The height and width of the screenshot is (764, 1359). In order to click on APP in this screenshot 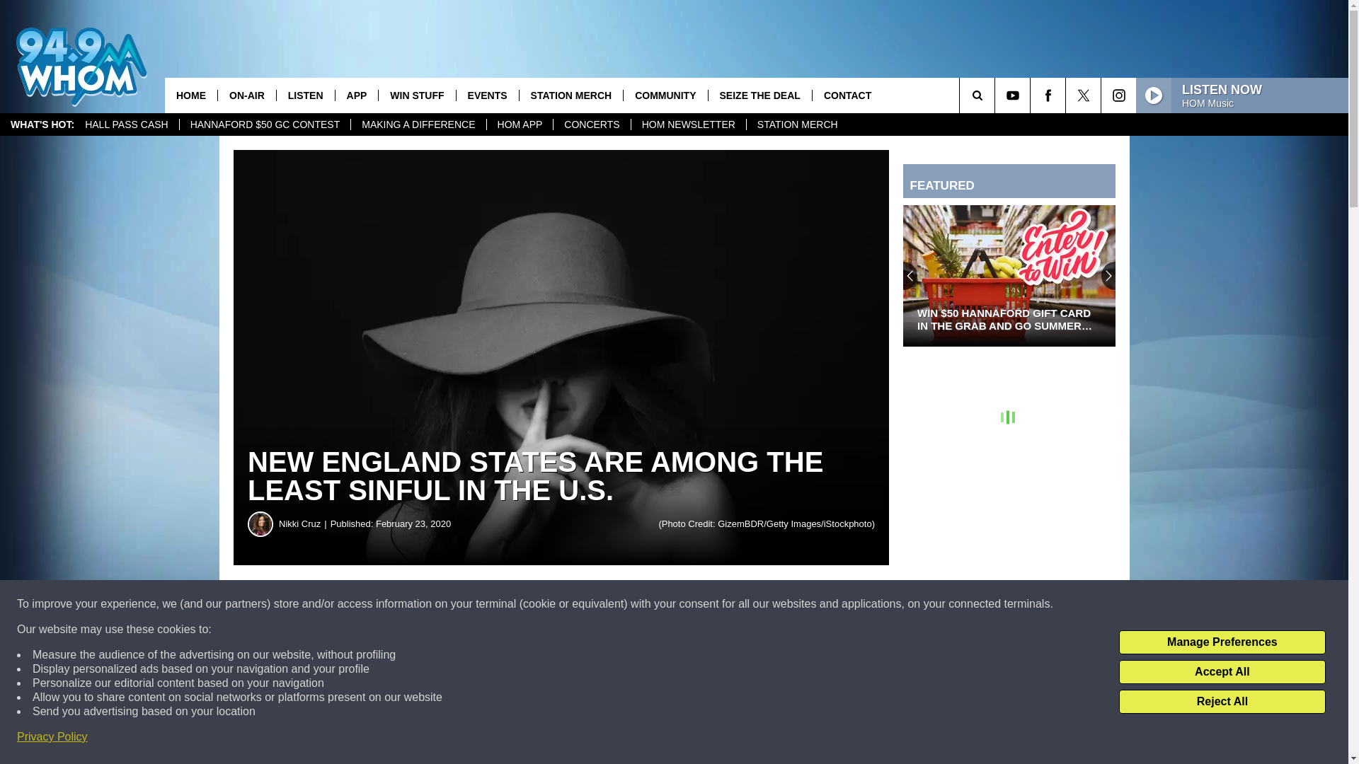, I will do `click(357, 95)`.